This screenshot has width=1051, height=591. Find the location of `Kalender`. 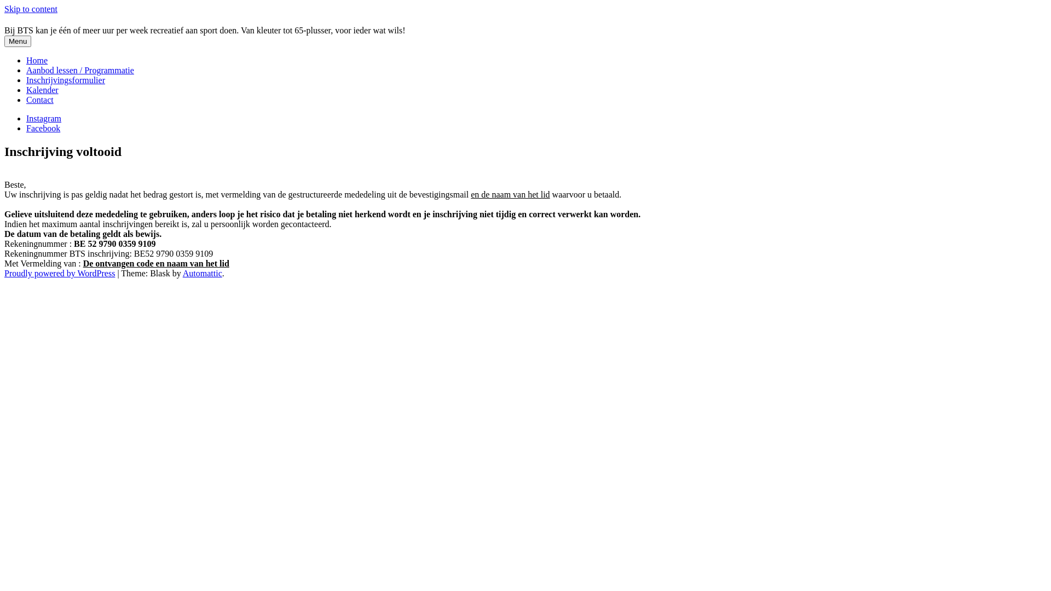

Kalender is located at coordinates (43, 90).